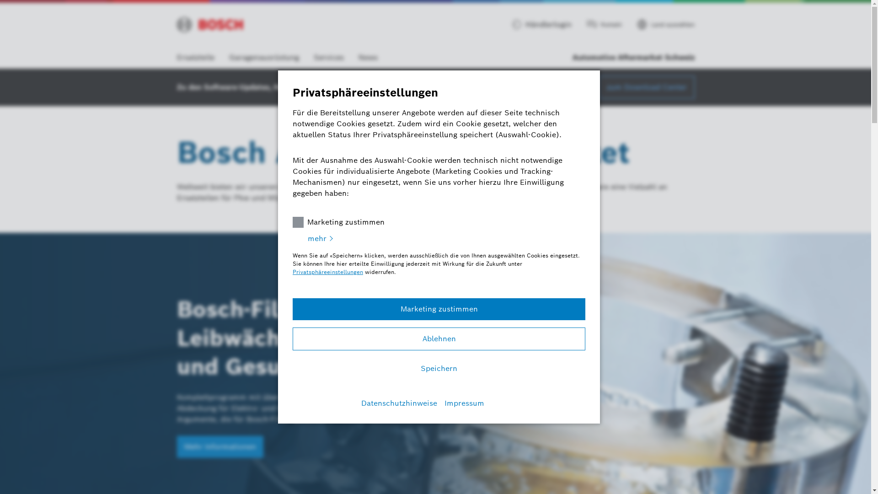 Image resolution: width=878 pixels, height=494 pixels. What do you see at coordinates (329, 58) in the screenshot?
I see `Services` at bounding box center [329, 58].